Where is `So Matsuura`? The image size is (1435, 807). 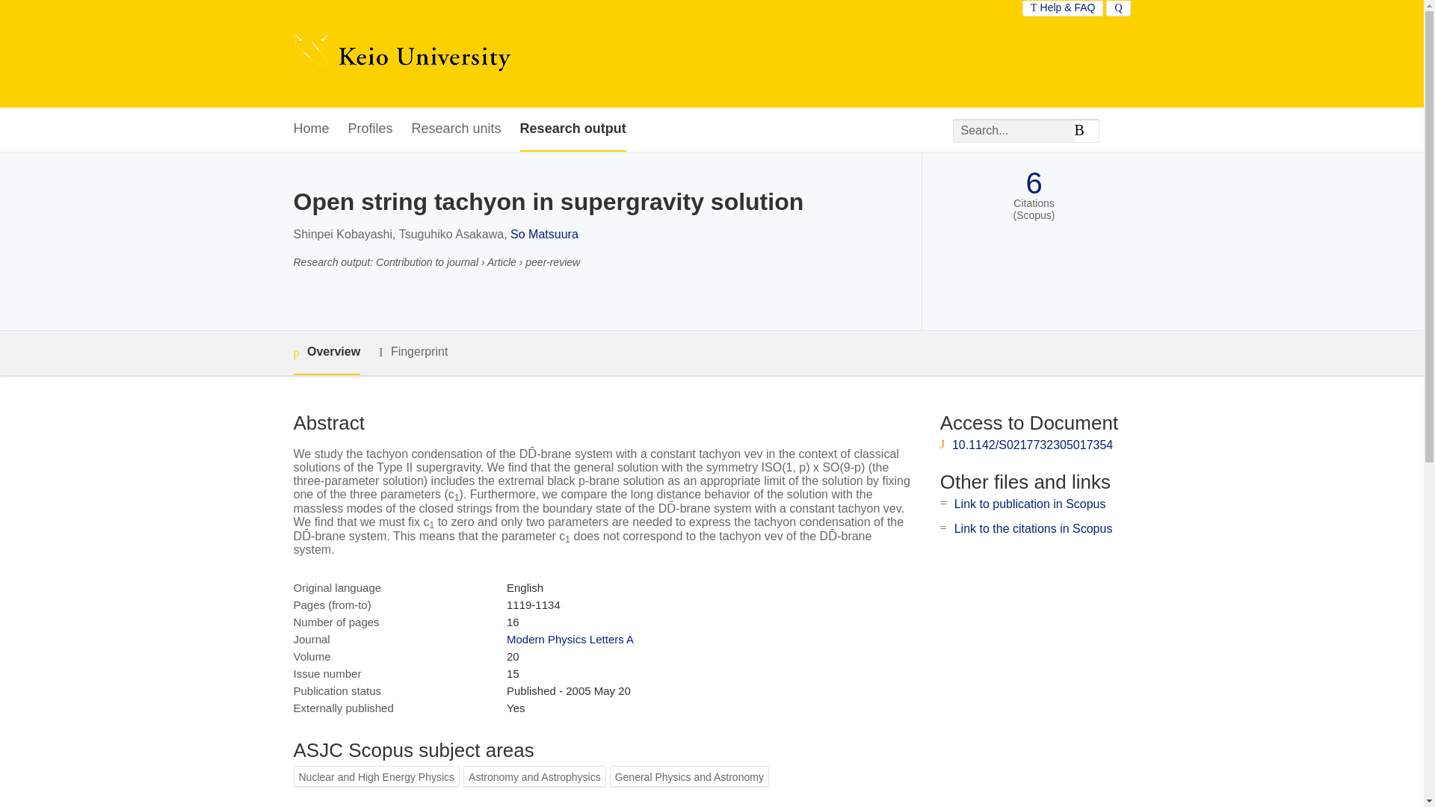 So Matsuura is located at coordinates (544, 233).